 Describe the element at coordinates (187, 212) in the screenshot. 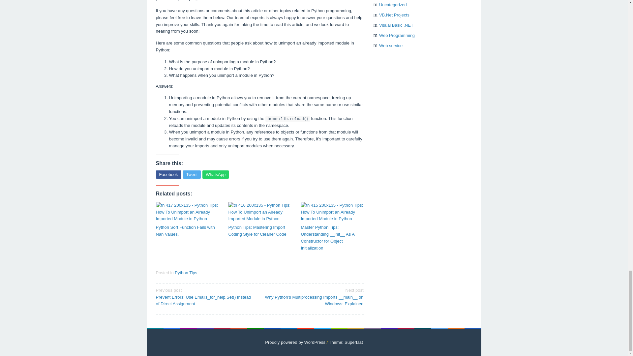

I see `Permalink to: Python Sort Function Fails with Nan Values.` at that location.